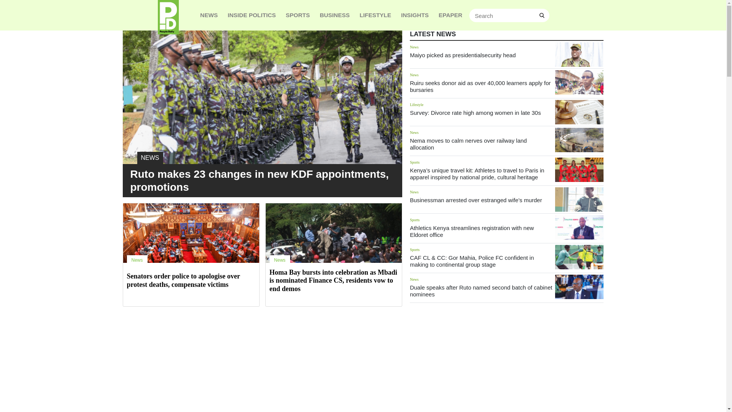 Image resolution: width=732 pixels, height=412 pixels. I want to click on Nema moves to calm nerves over railway land allocation, so click(468, 144).